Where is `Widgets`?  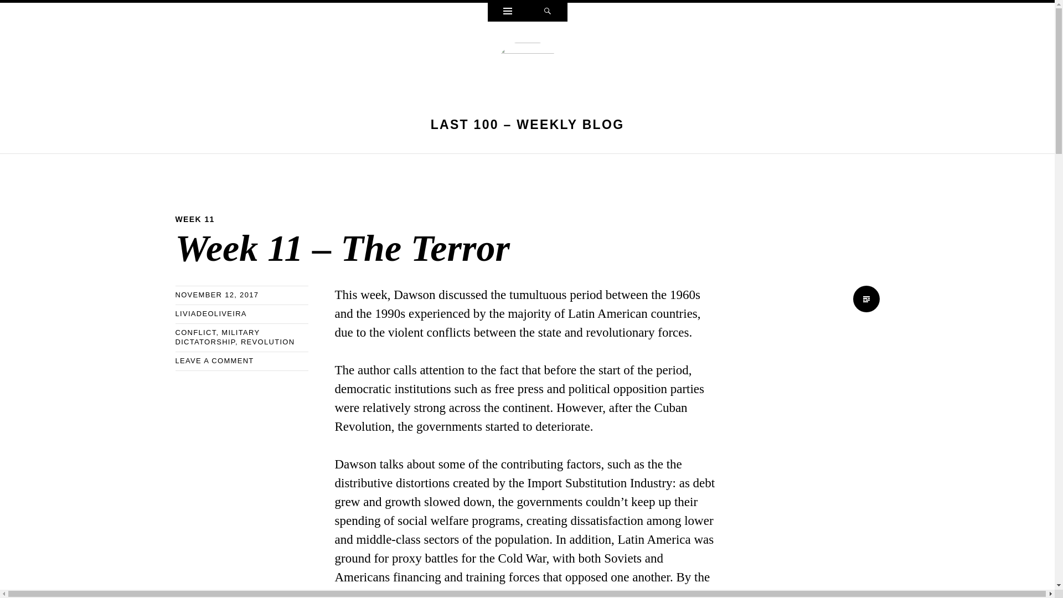 Widgets is located at coordinates (507, 12).